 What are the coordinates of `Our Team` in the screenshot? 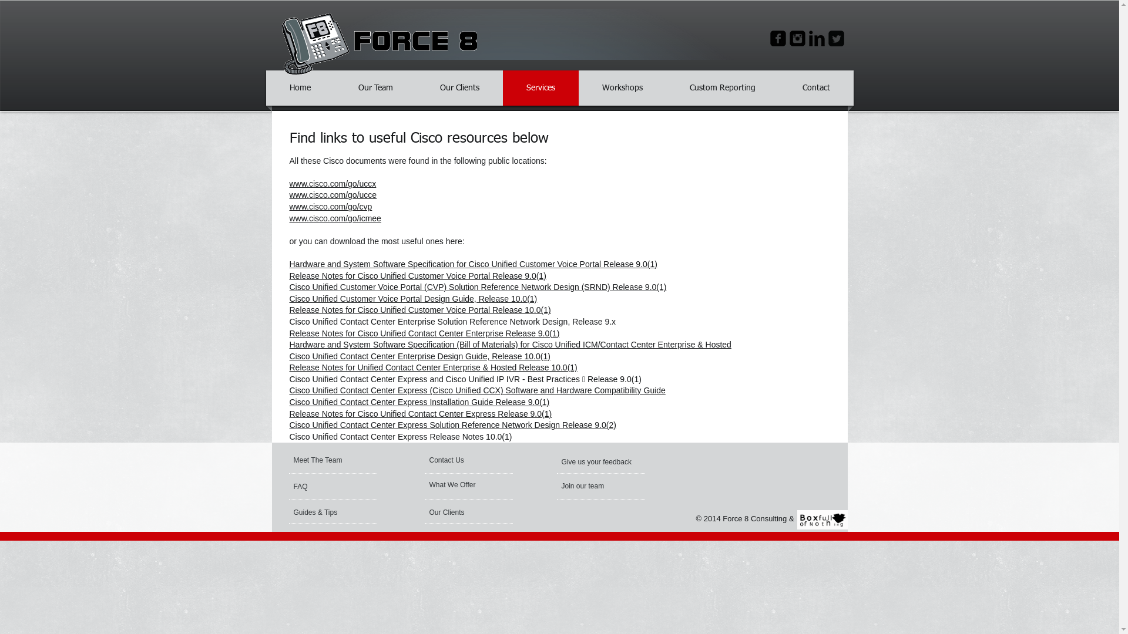 It's located at (375, 88).